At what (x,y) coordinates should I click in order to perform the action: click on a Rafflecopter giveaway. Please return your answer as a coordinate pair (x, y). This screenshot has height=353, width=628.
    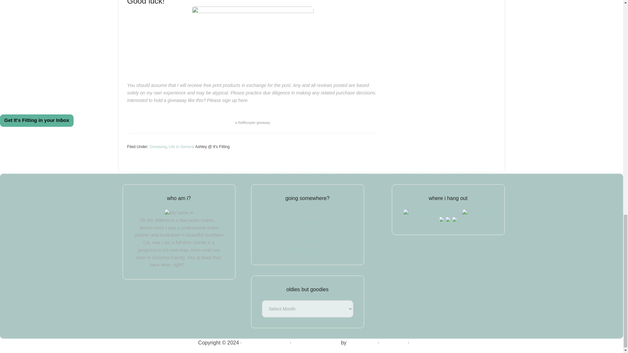
    Looking at the image, I should click on (252, 123).